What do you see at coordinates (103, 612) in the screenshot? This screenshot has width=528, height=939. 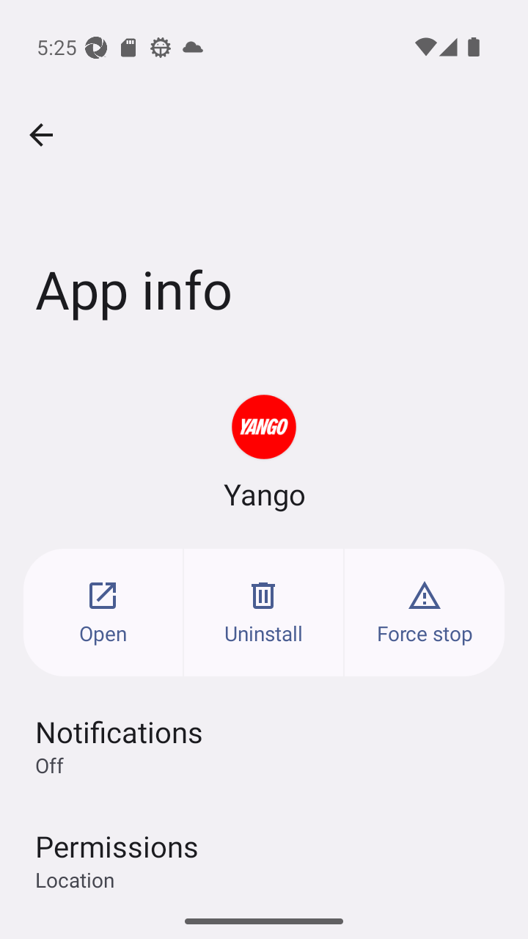 I see `Open` at bounding box center [103, 612].